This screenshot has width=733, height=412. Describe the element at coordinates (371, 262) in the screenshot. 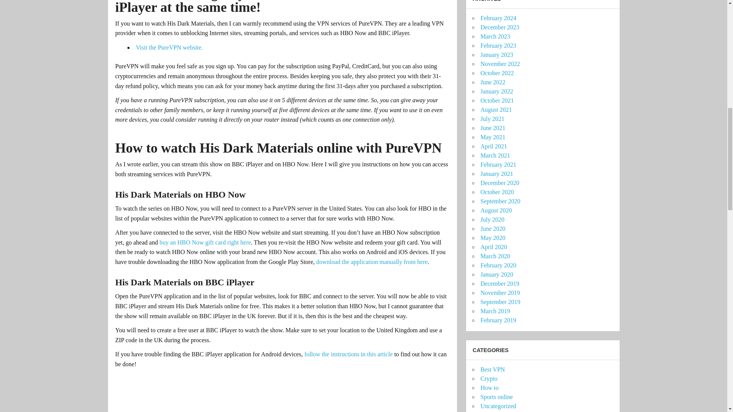

I see `download the application manually from here` at that location.